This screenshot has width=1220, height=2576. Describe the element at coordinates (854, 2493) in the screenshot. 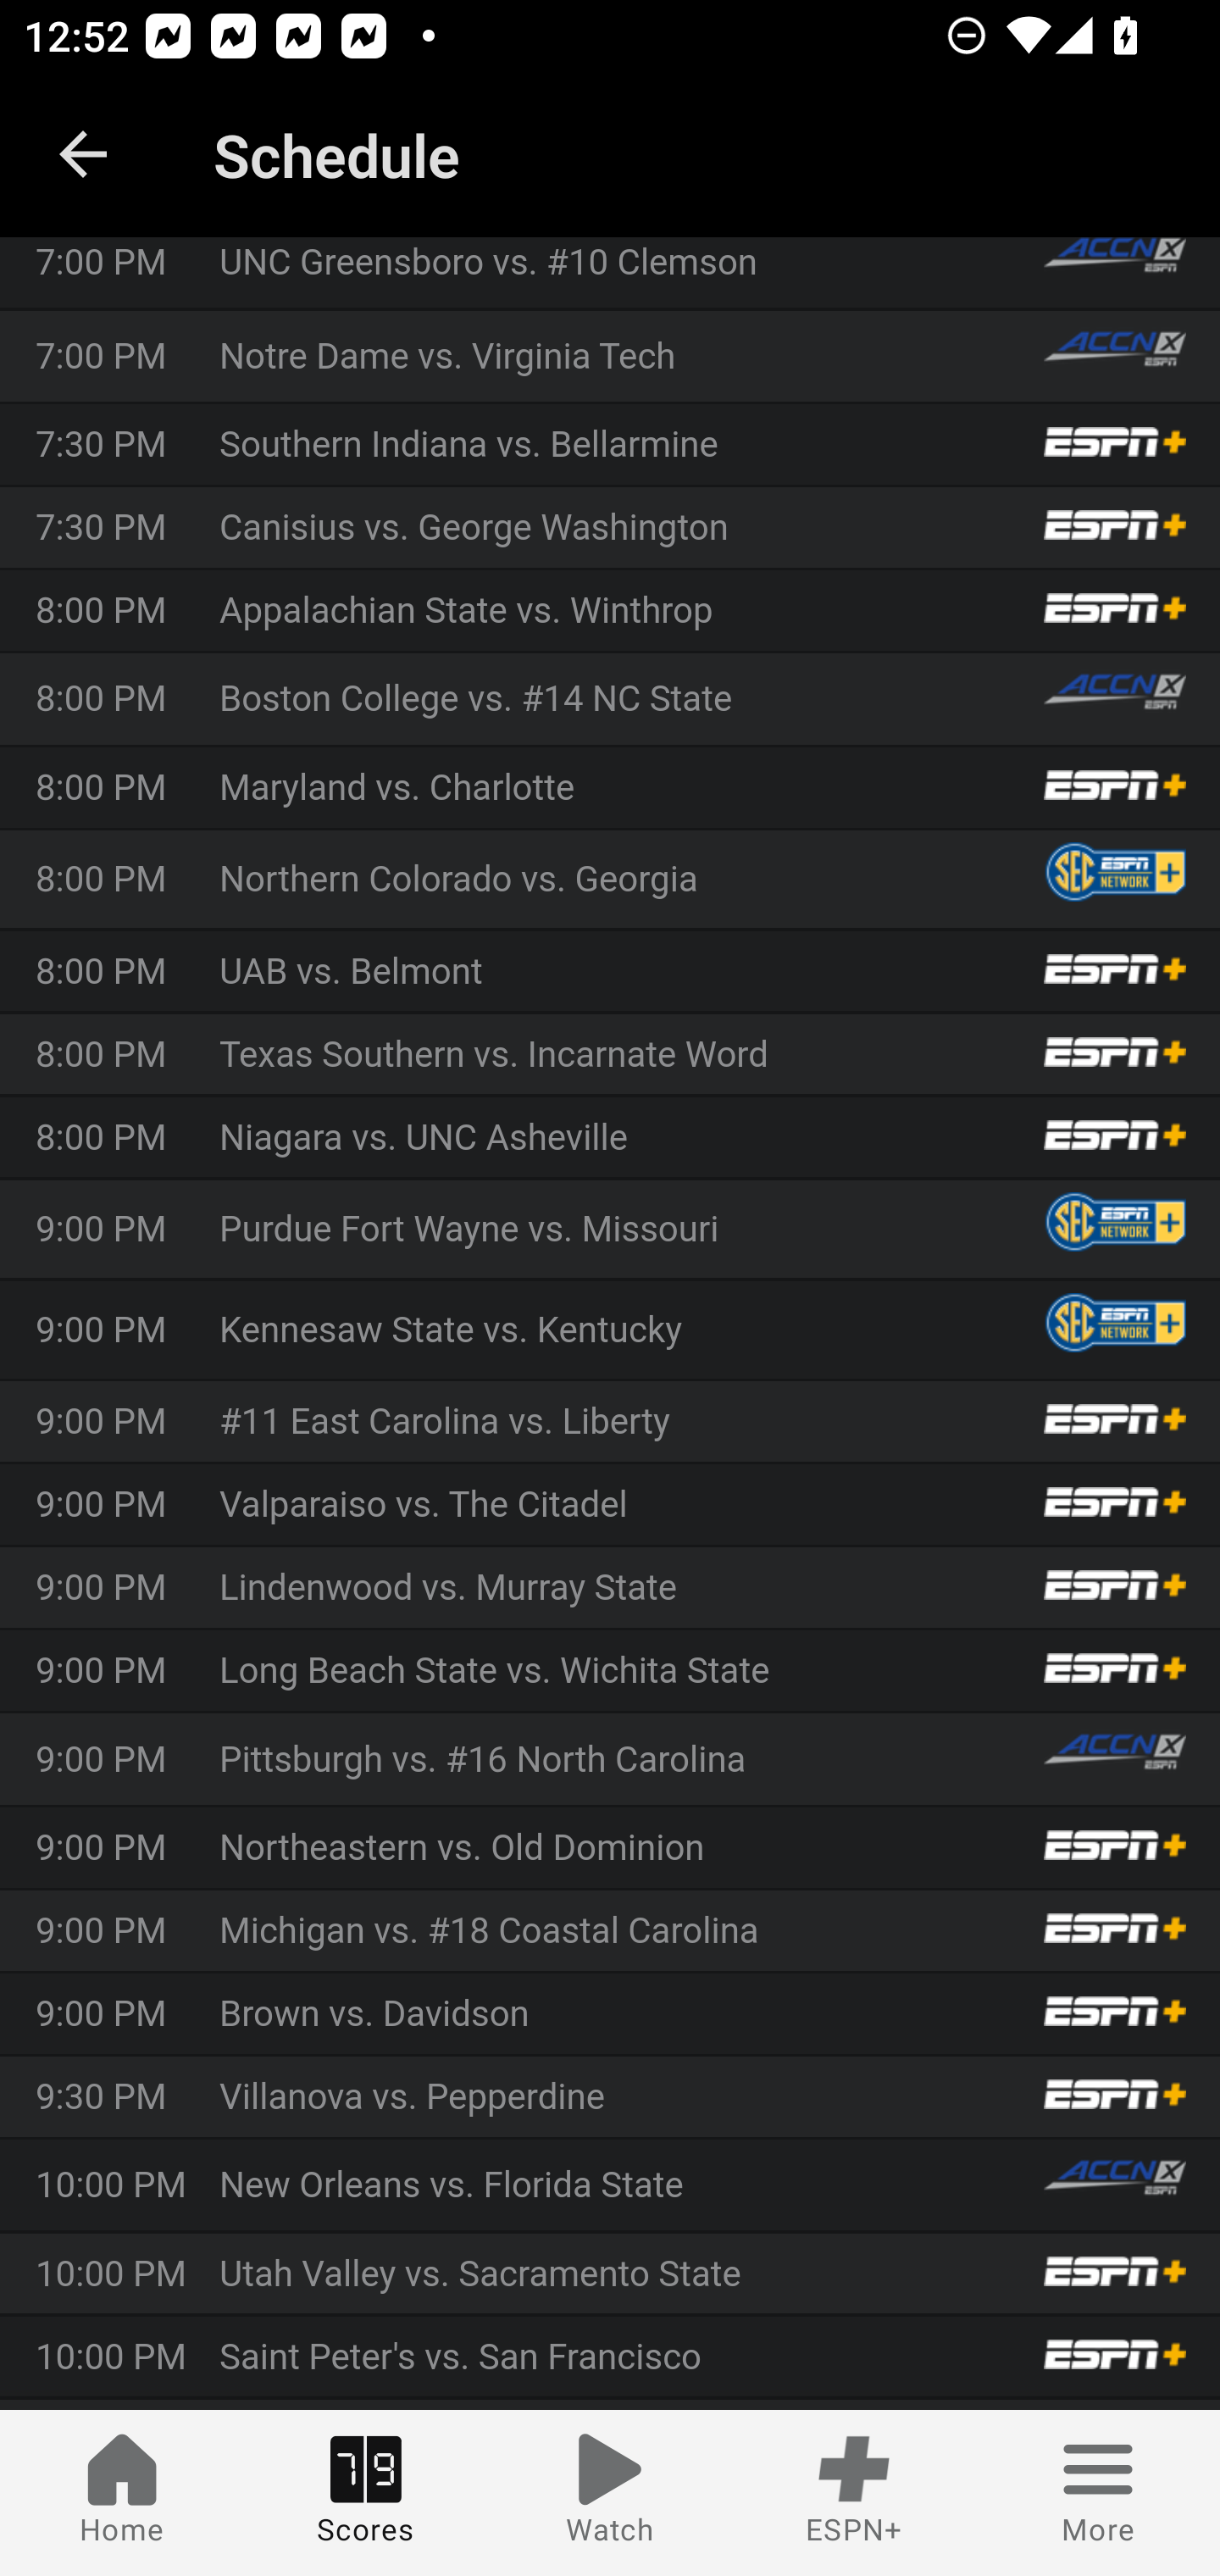

I see `ESPN+` at that location.